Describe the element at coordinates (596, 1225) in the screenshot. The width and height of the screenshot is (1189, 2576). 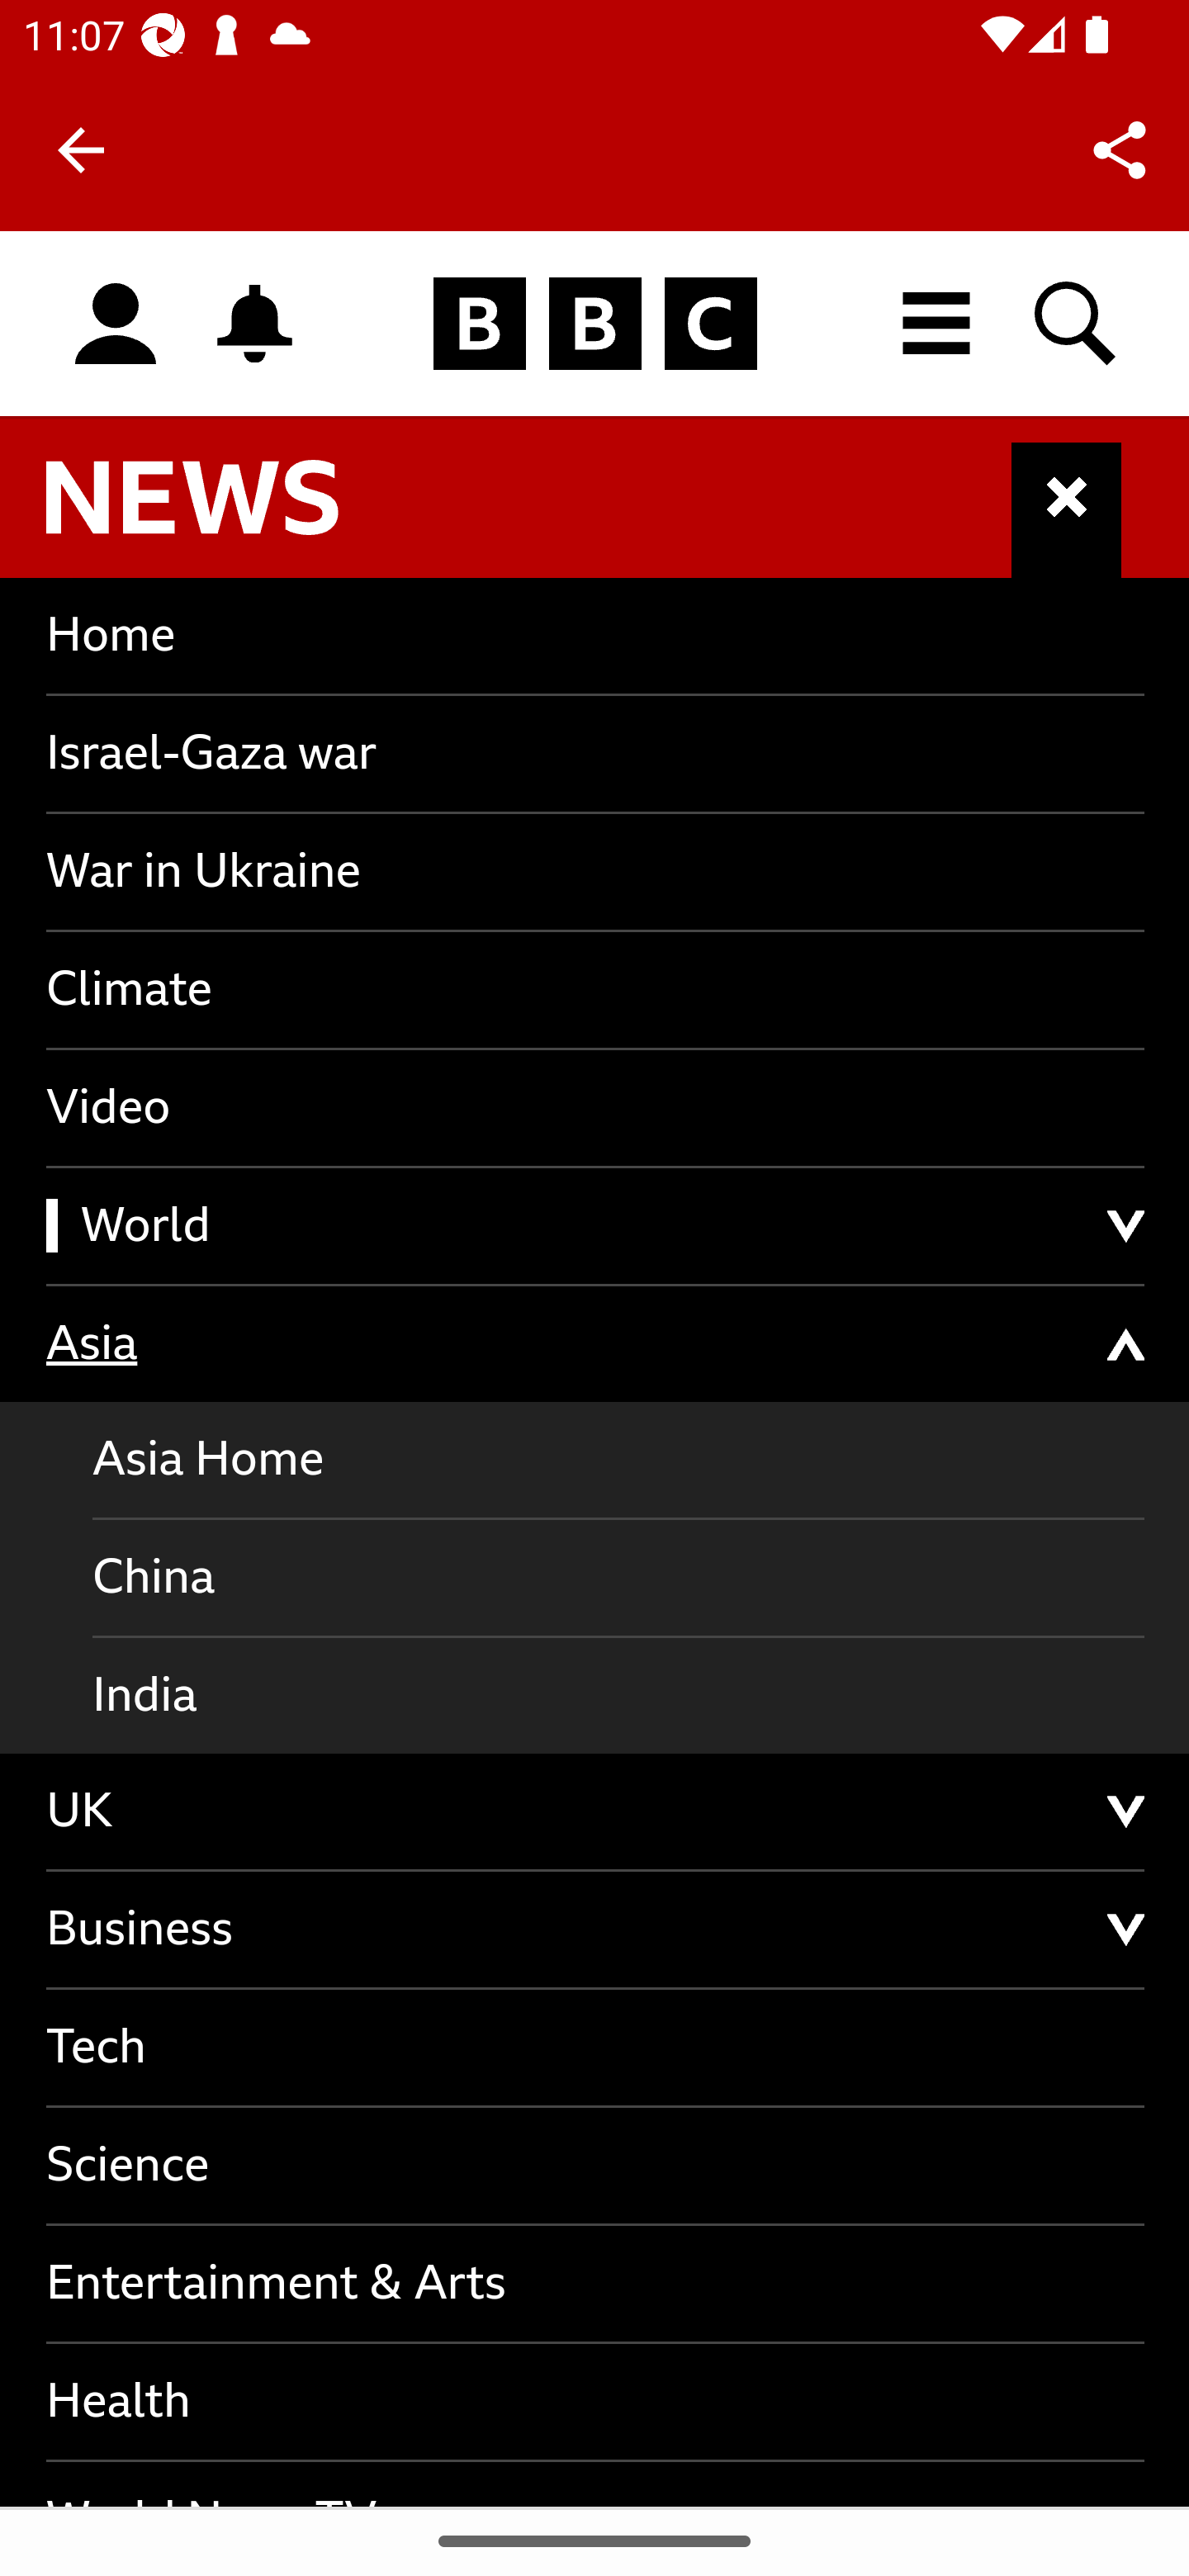
I see `World selected` at that location.